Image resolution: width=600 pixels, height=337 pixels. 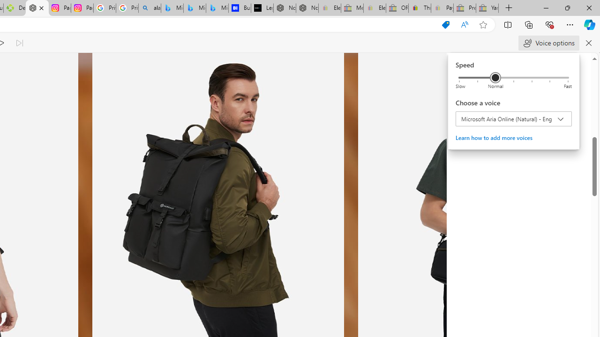 I want to click on Microsoft Bing Travel - Flights from Hong Kong to Bangkok, so click(x=172, y=8).